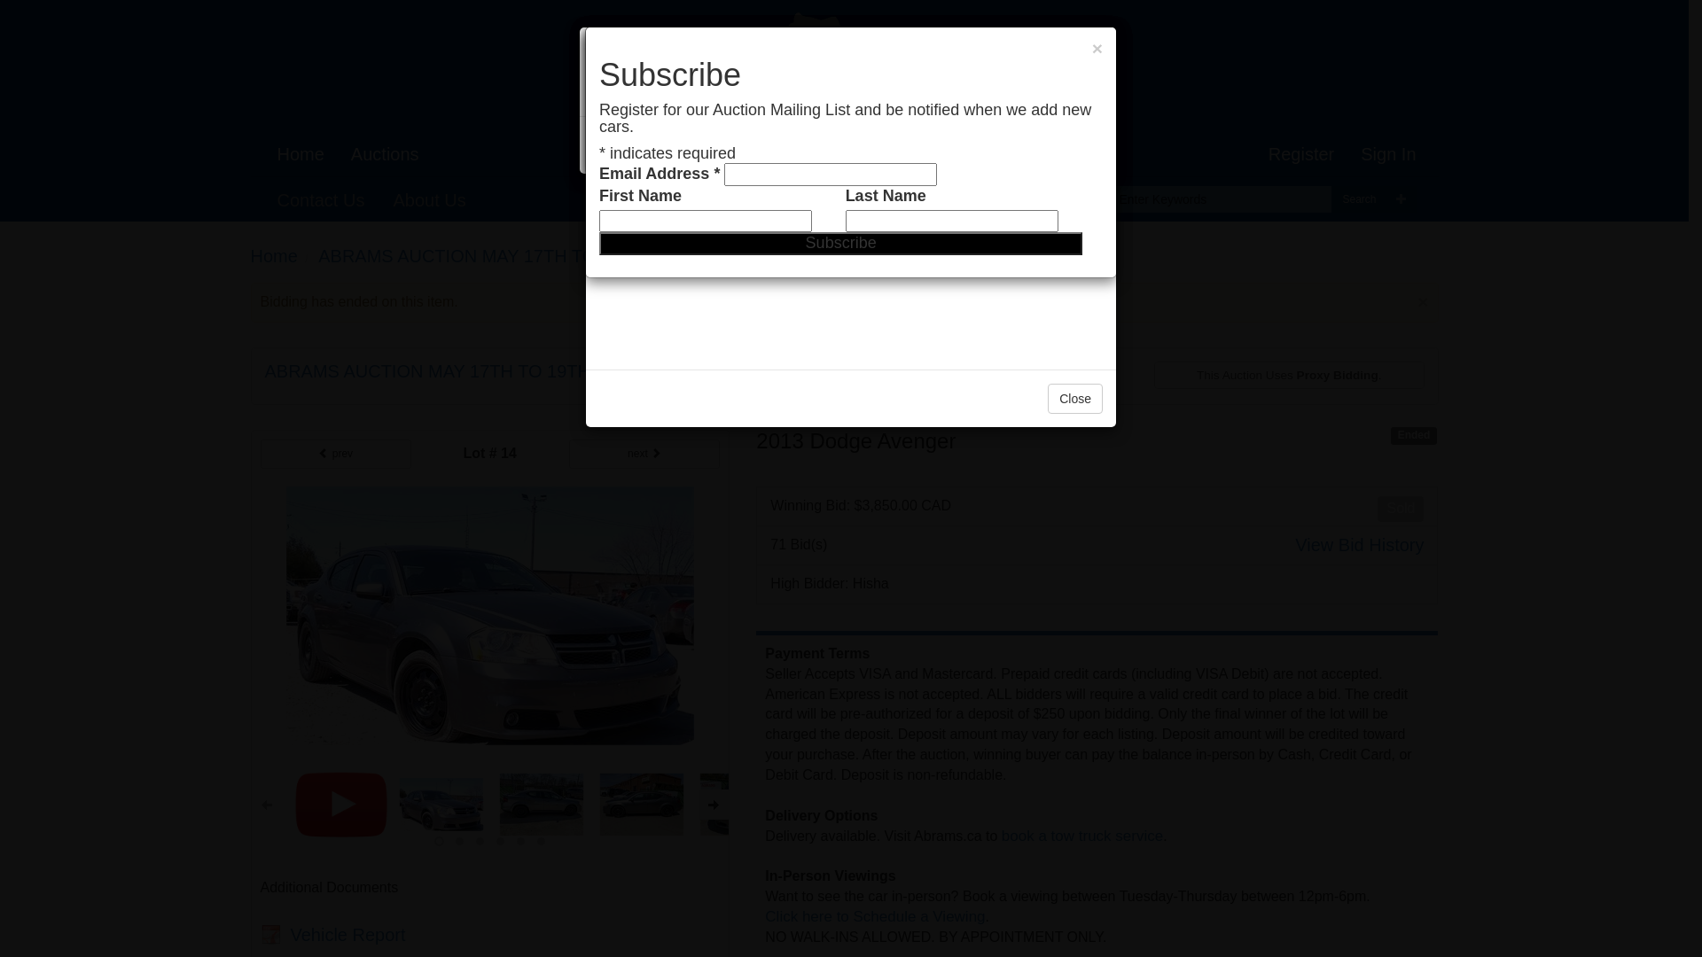 This screenshot has height=957, width=1702. What do you see at coordinates (644, 454) in the screenshot?
I see `next` at bounding box center [644, 454].